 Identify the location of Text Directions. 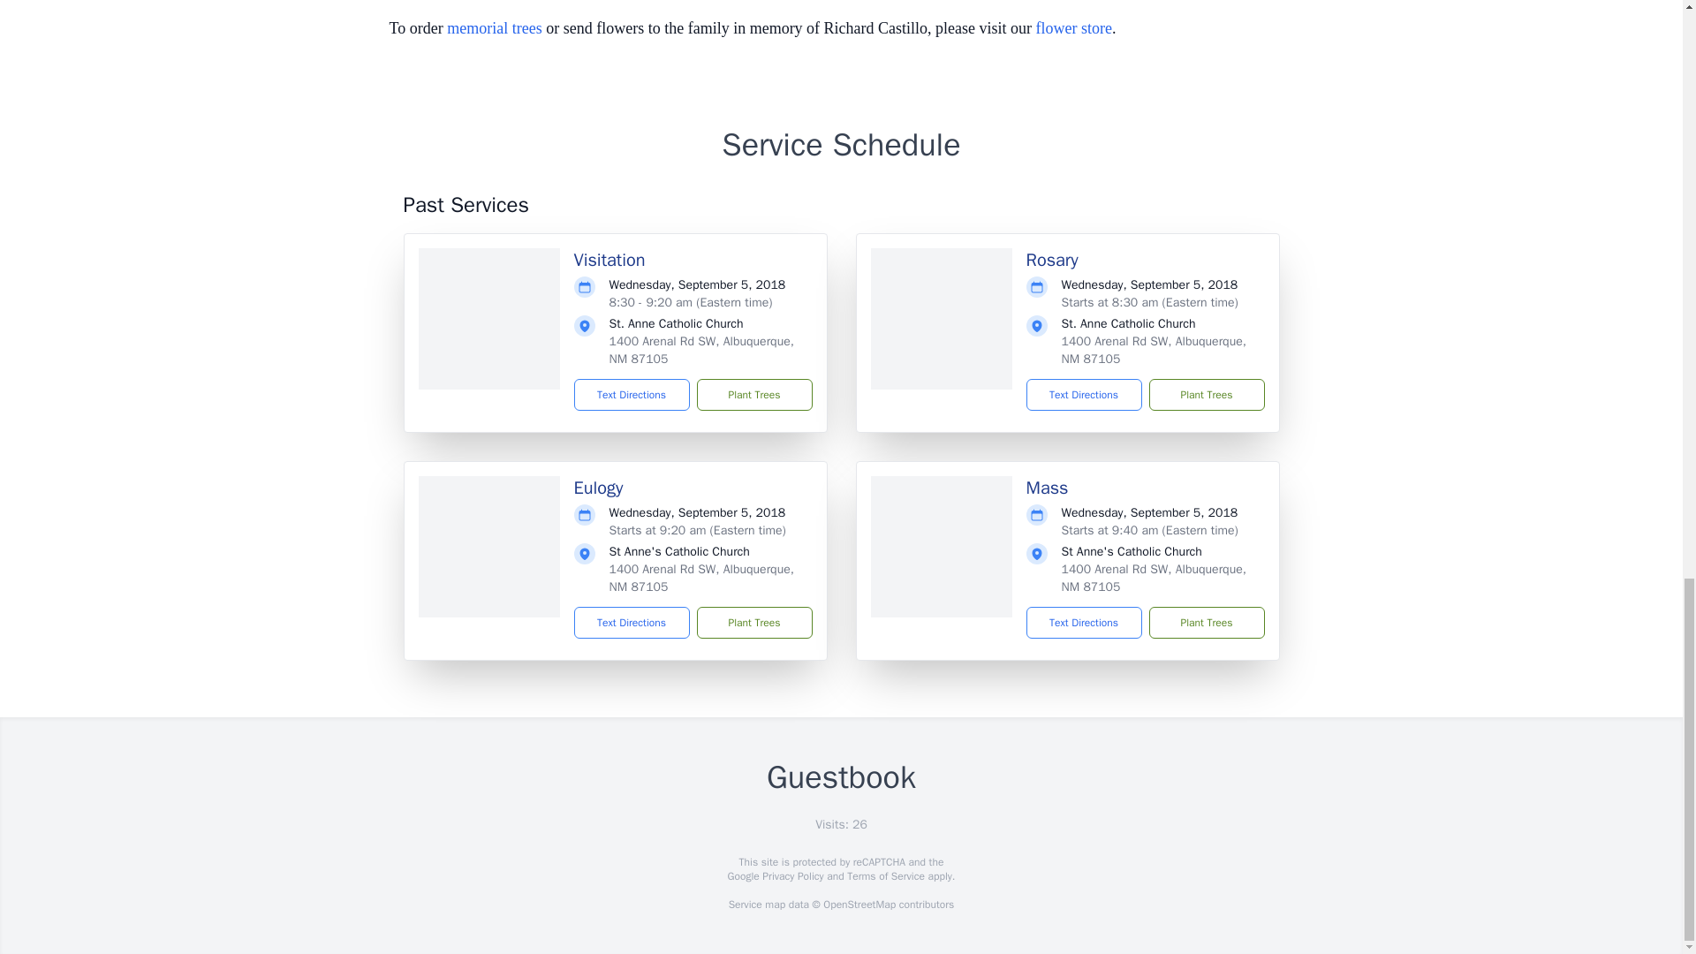
(632, 394).